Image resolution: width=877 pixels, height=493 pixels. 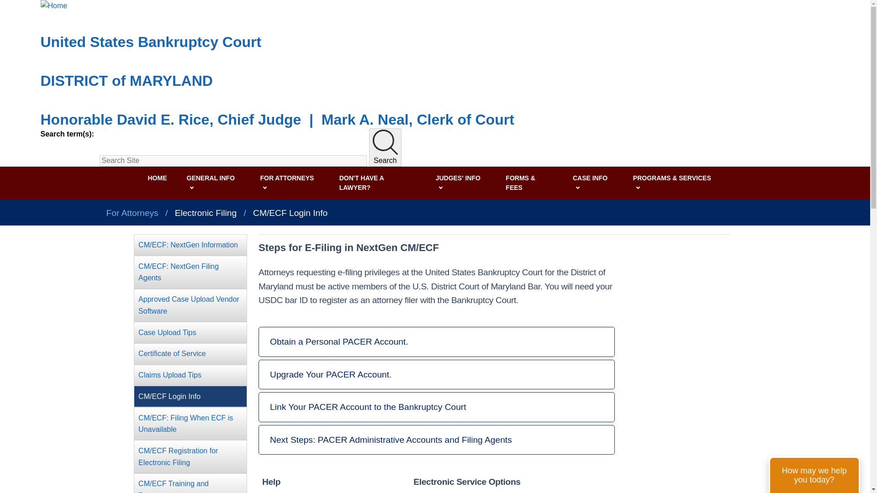 I want to click on United States Bankruptcy Court, so click(x=151, y=42).